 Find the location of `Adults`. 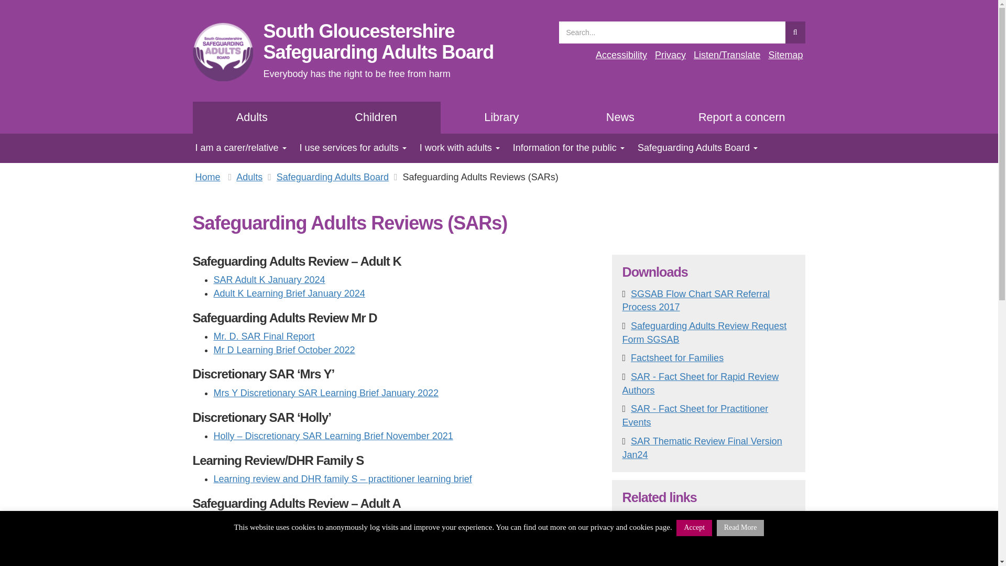

Adults is located at coordinates (378, 41).